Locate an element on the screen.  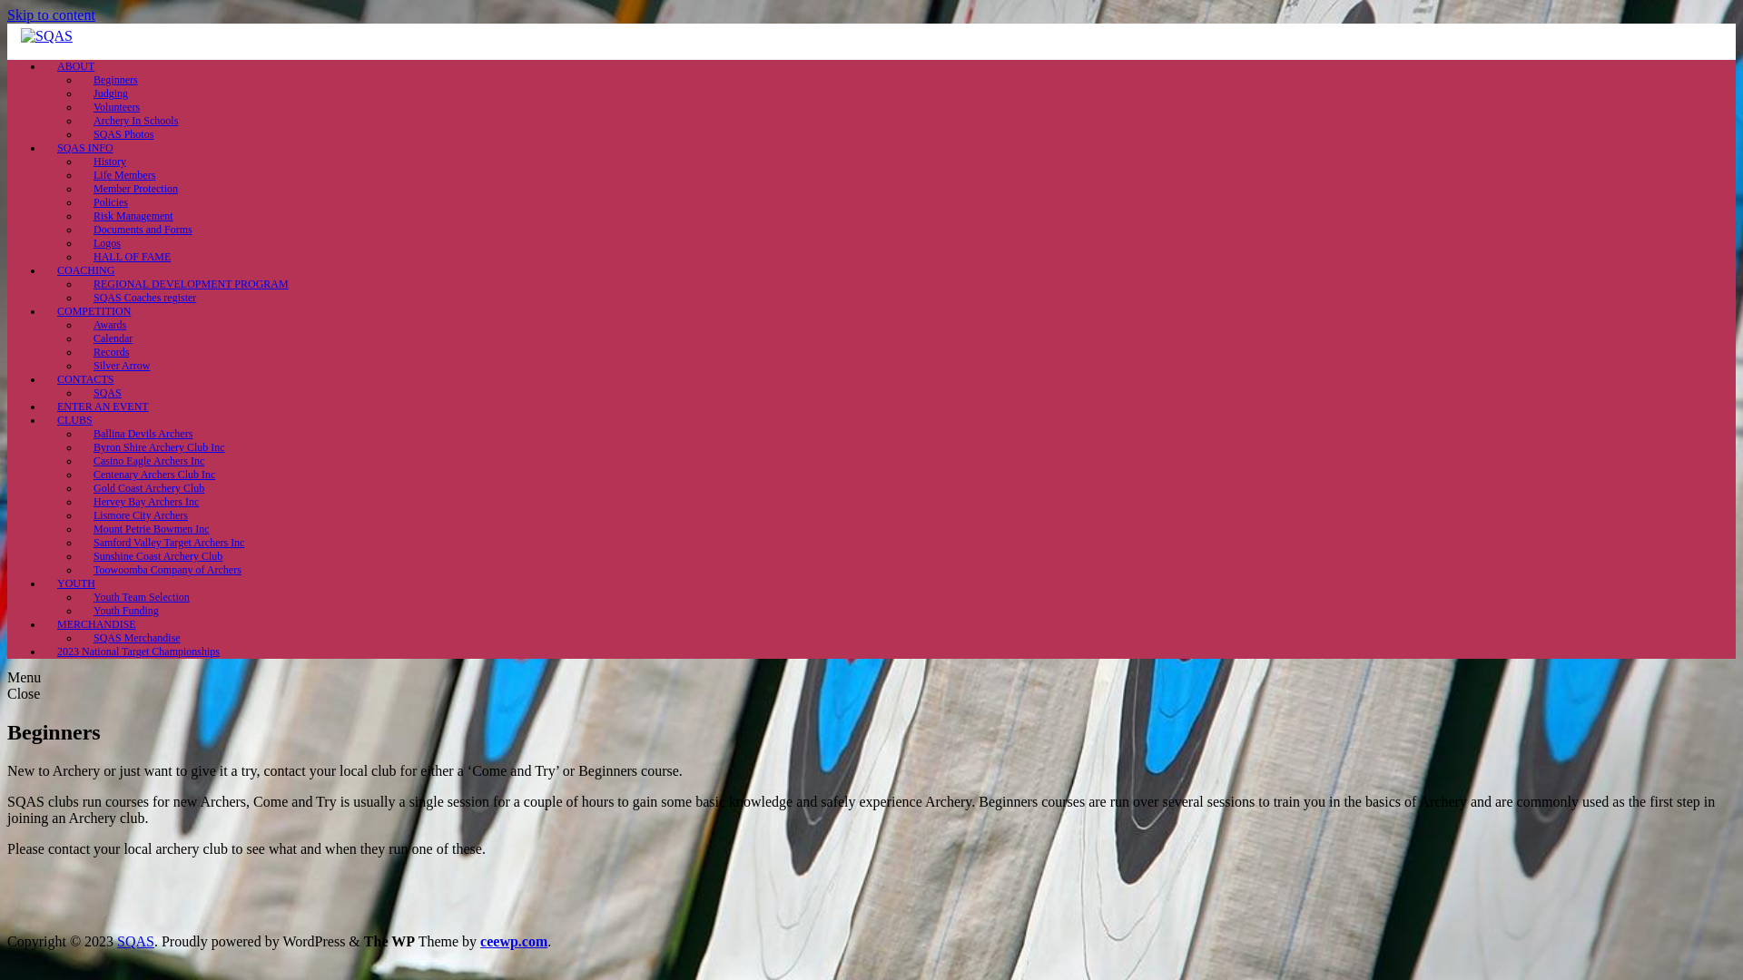
Lismore City Archers is located at coordinates (141, 515).